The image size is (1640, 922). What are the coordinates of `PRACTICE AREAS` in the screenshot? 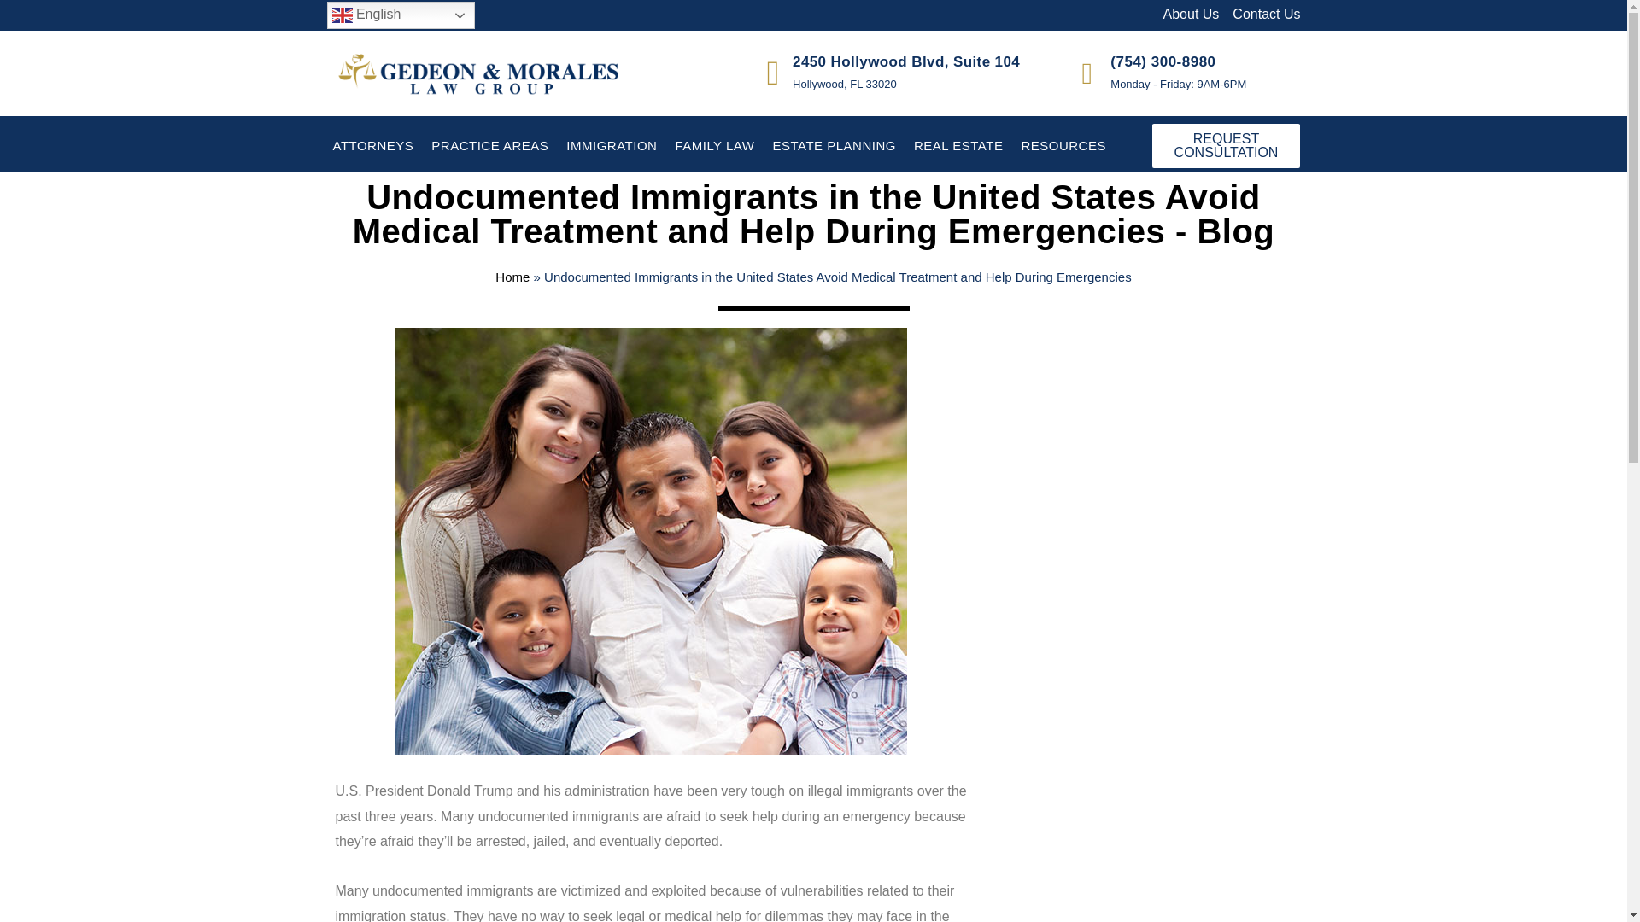 It's located at (489, 145).